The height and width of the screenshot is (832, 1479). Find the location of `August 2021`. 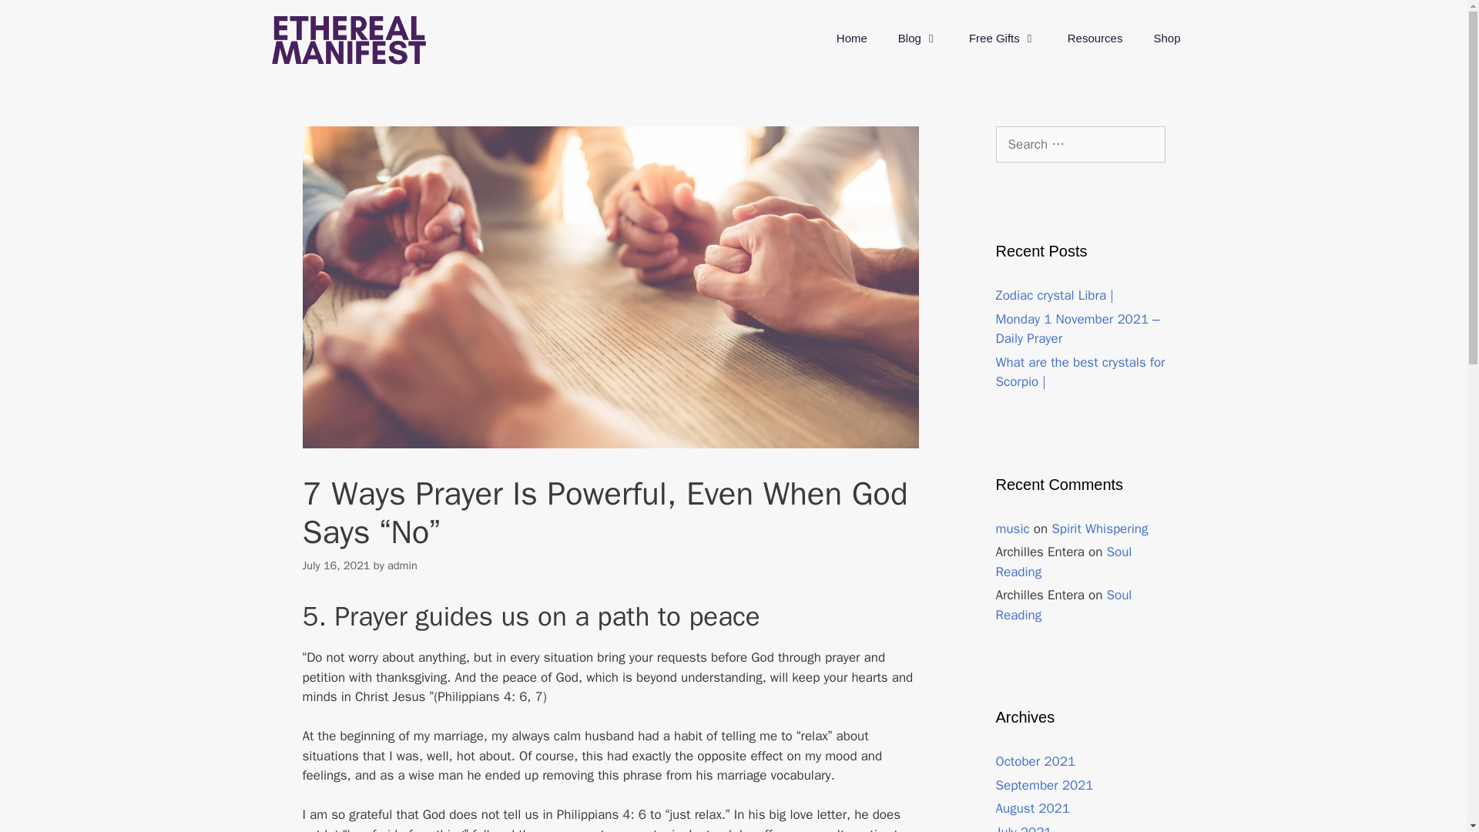

August 2021 is located at coordinates (1032, 807).